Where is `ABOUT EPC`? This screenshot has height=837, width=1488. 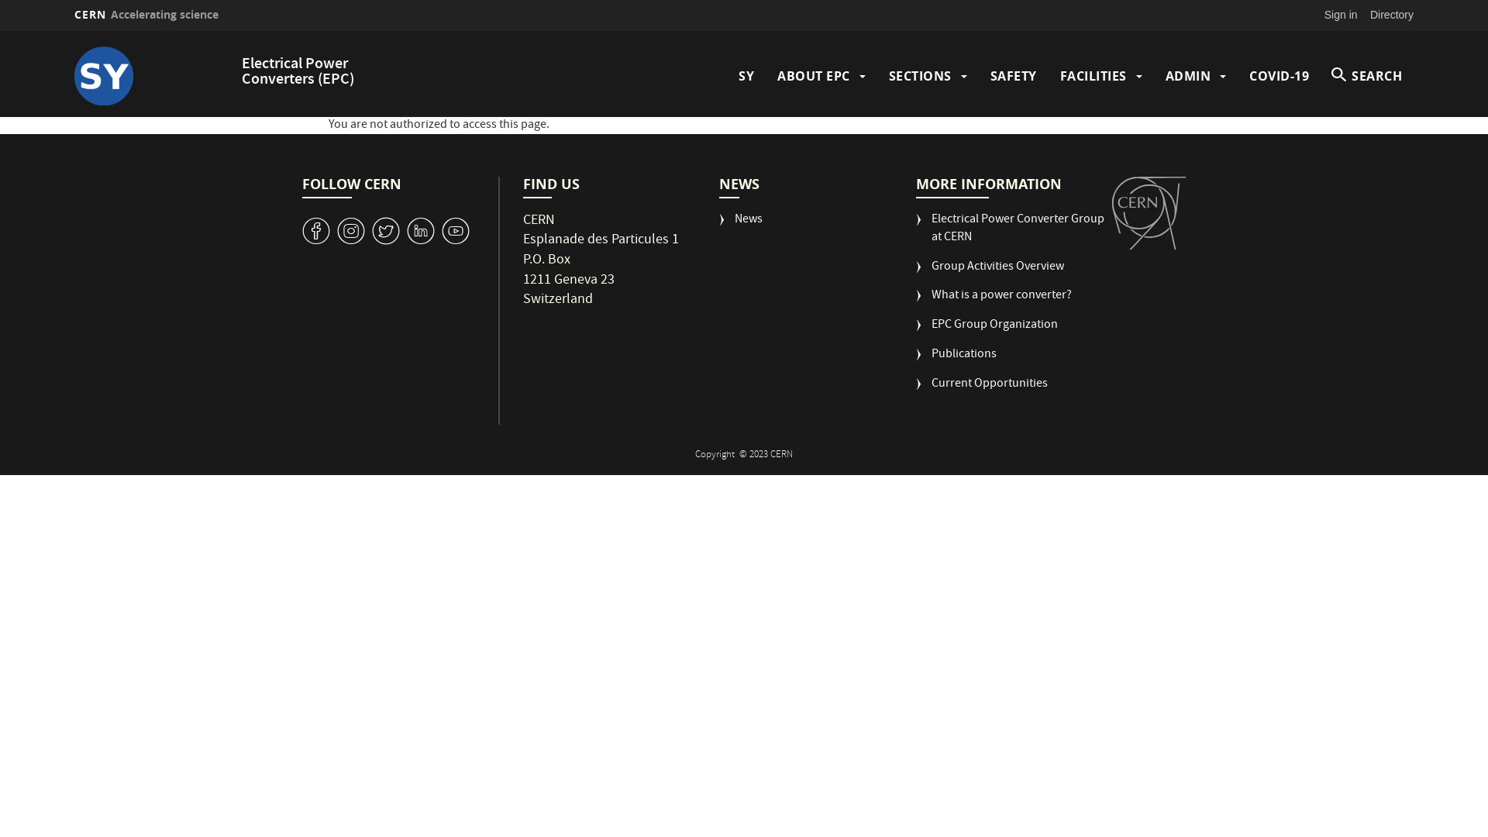
ABOUT EPC is located at coordinates (814, 76).